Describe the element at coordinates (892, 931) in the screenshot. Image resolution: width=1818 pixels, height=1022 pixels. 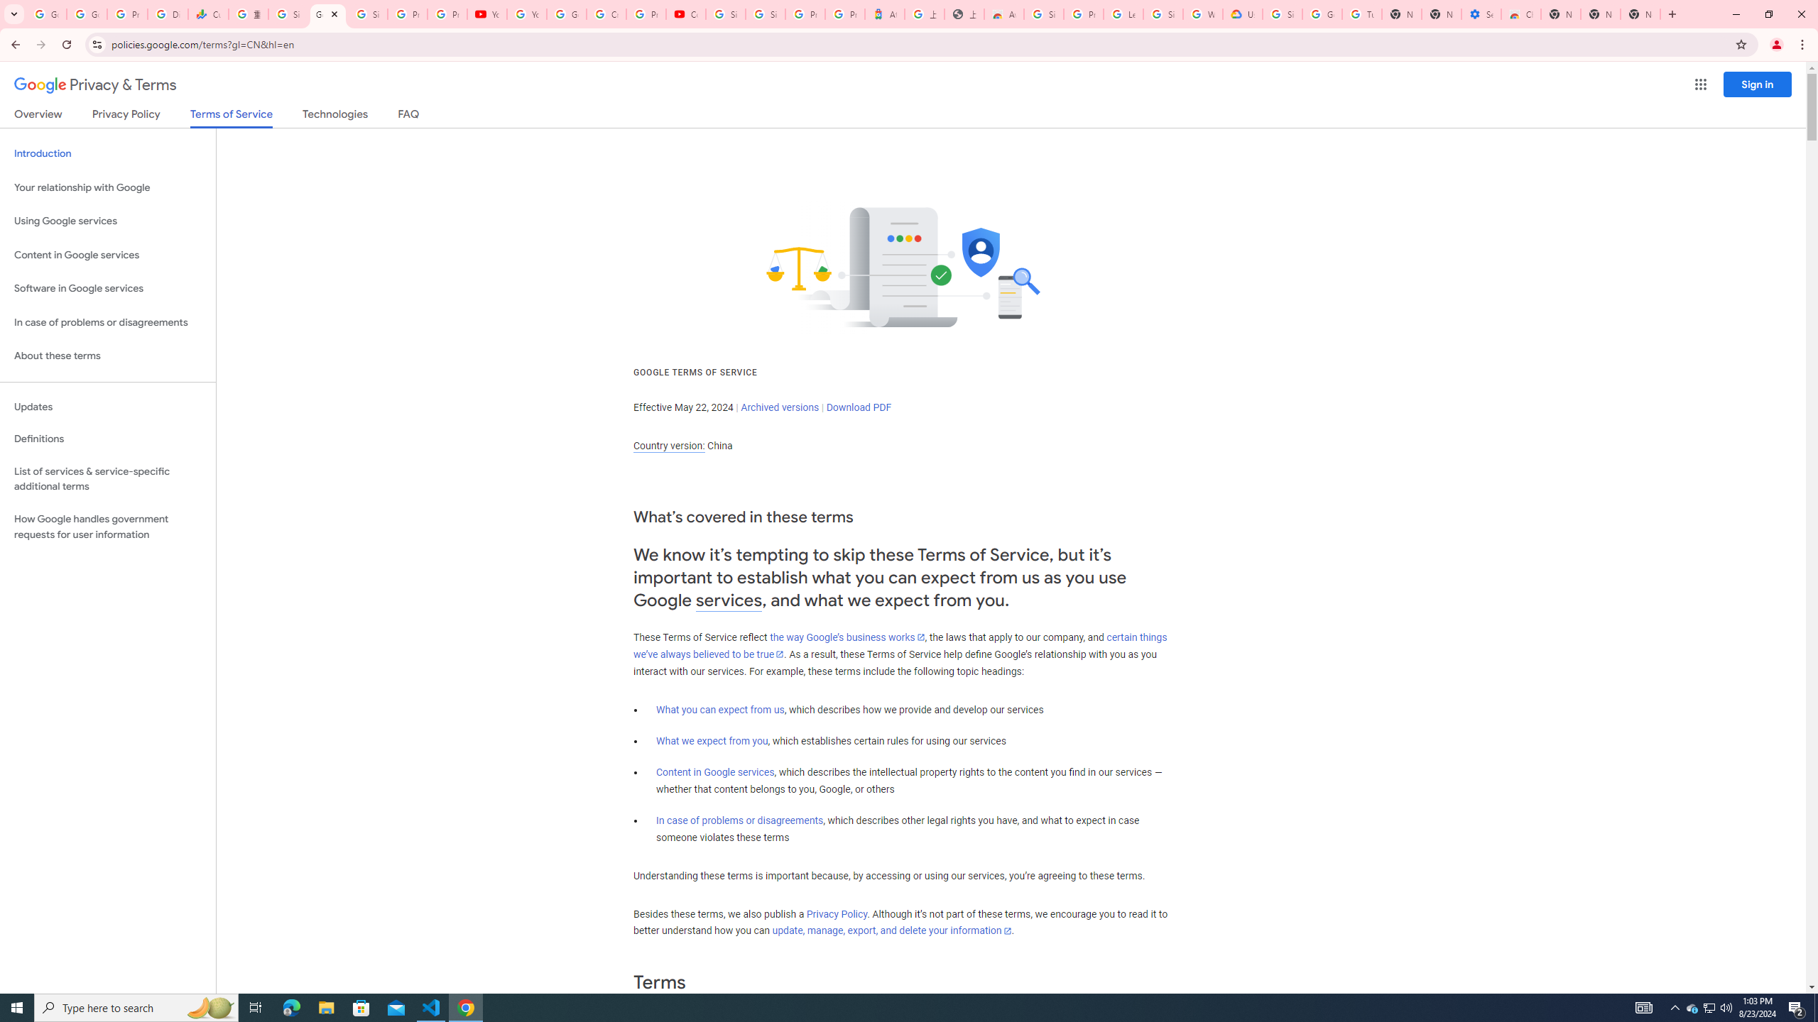
I see `update, manage, export, and delete your information` at that location.